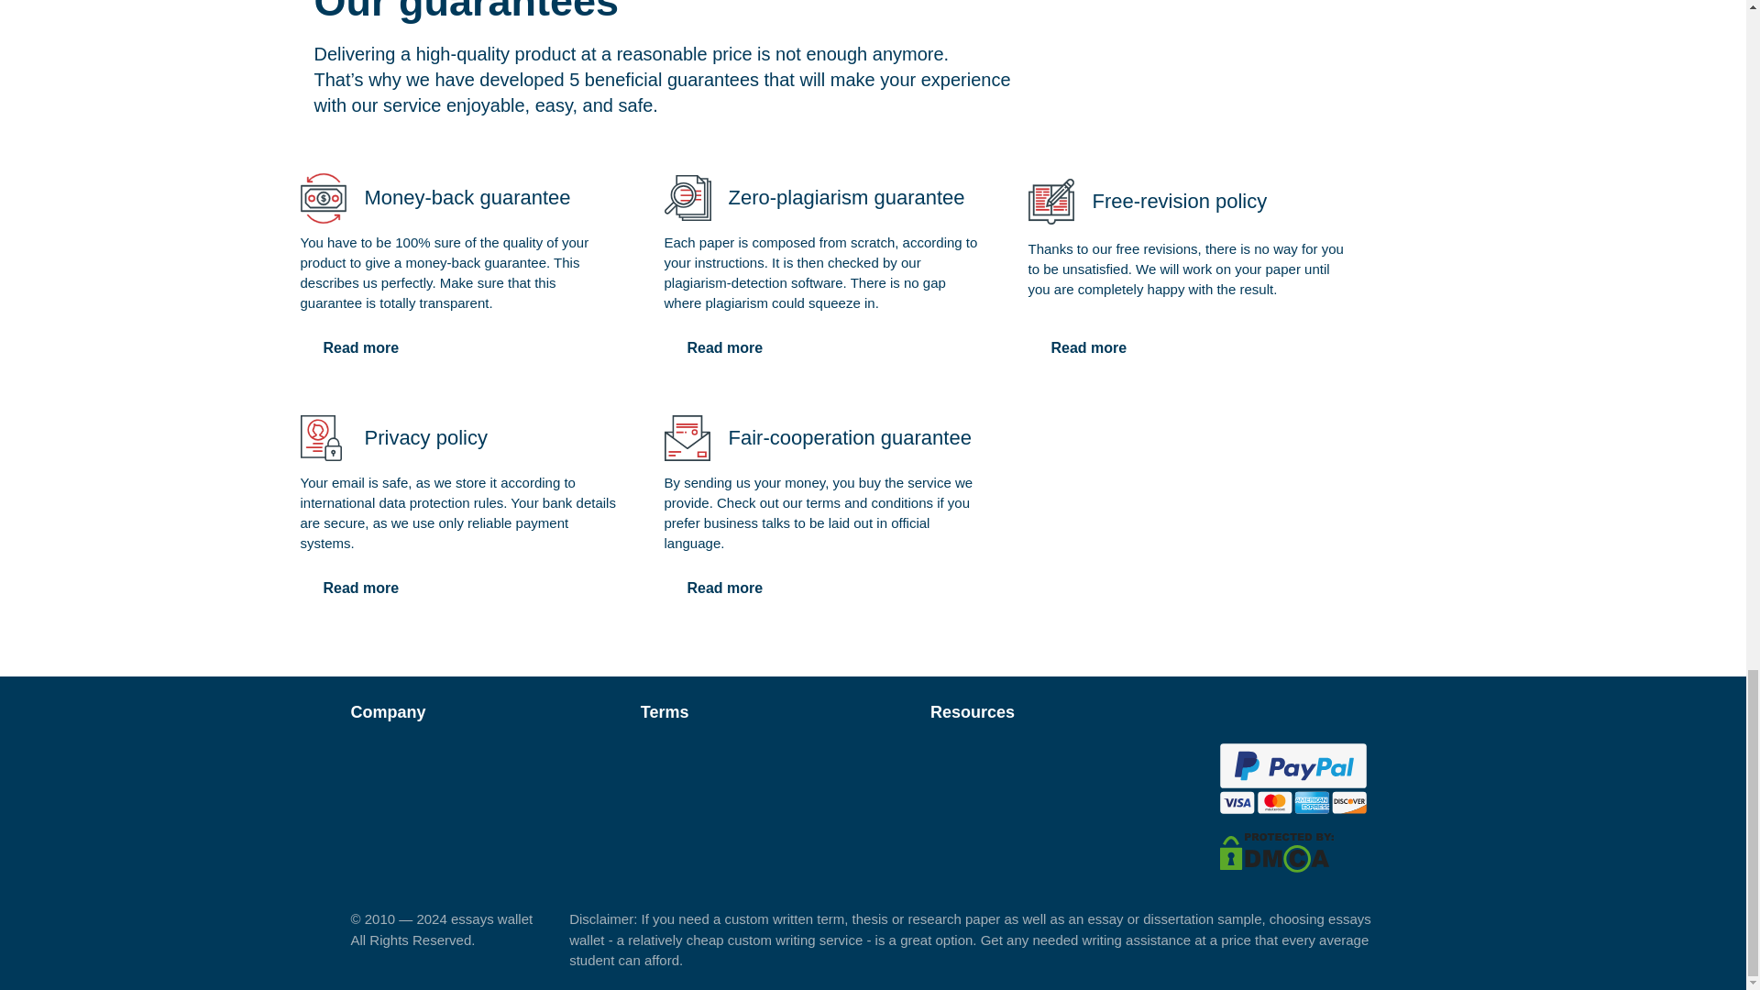 The width and height of the screenshot is (1760, 990). I want to click on Read more, so click(361, 347).